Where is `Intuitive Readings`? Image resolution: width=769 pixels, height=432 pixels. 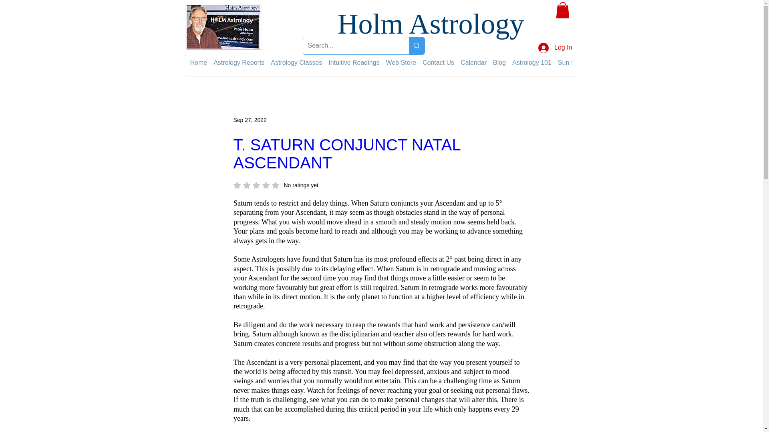 Intuitive Readings is located at coordinates (353, 62).